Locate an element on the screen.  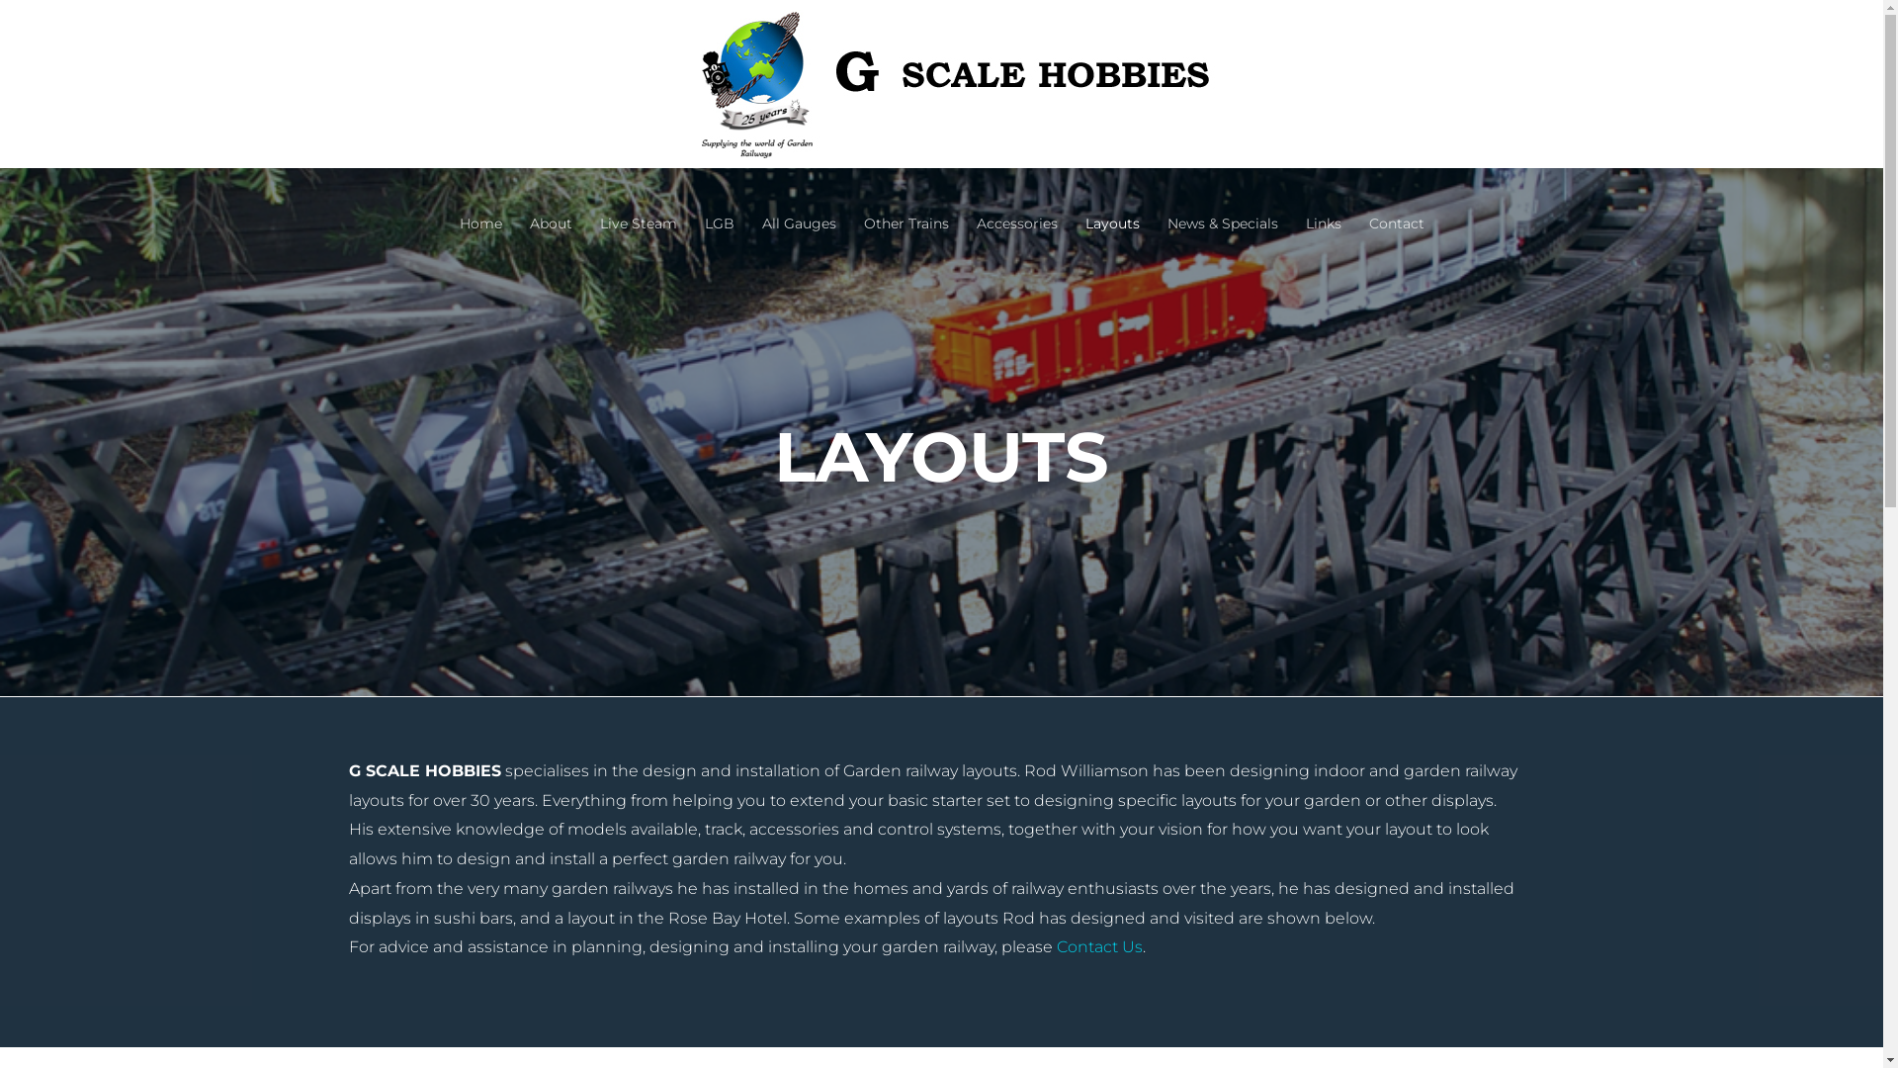
About is located at coordinates (552, 149).